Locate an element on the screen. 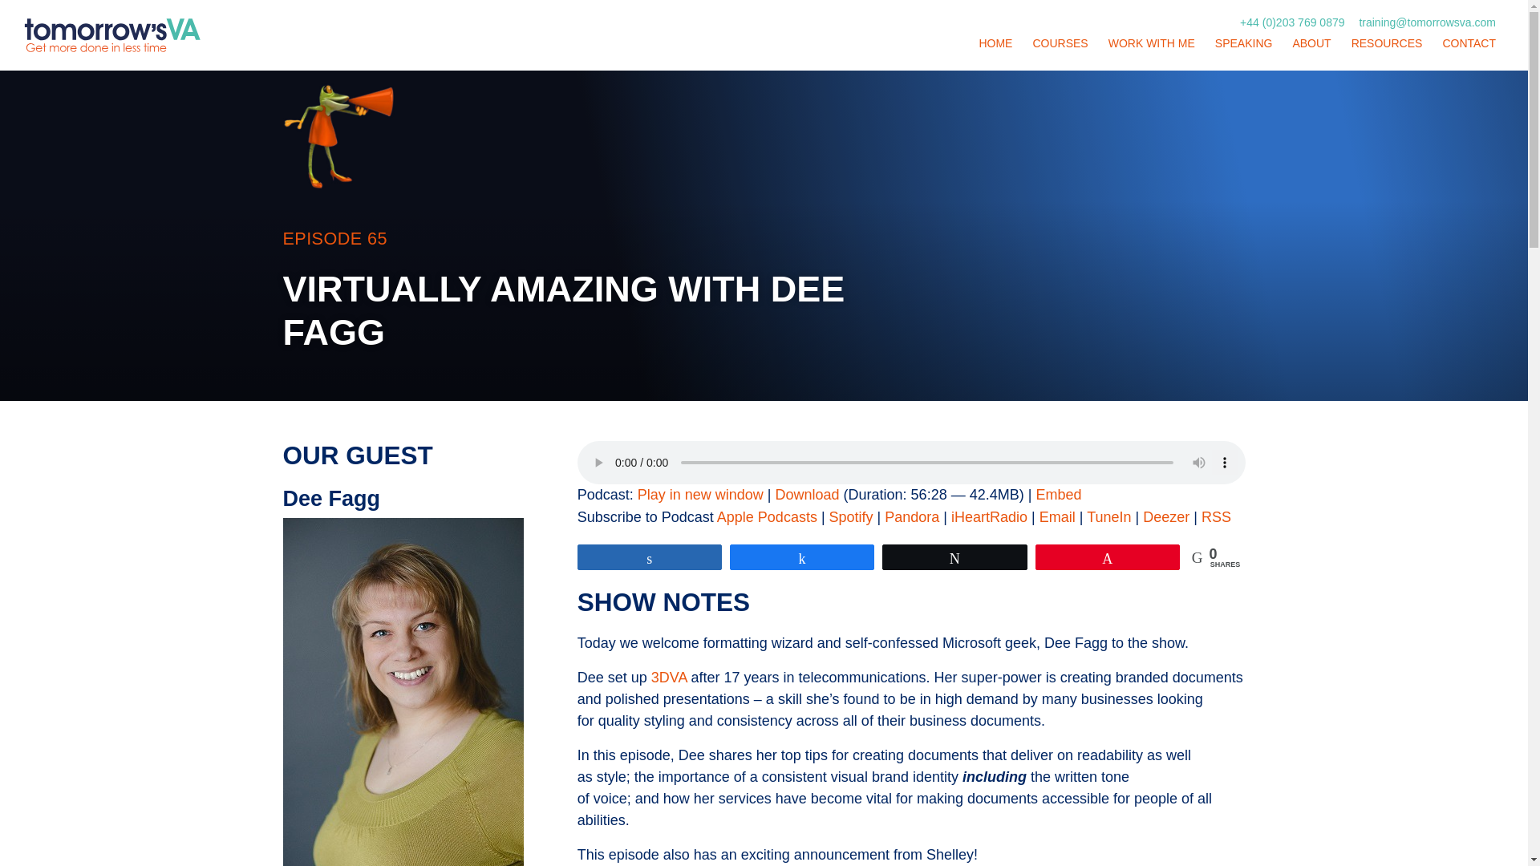 This screenshot has width=1540, height=866. Subscribe on iHeartRadio is located at coordinates (989, 516).